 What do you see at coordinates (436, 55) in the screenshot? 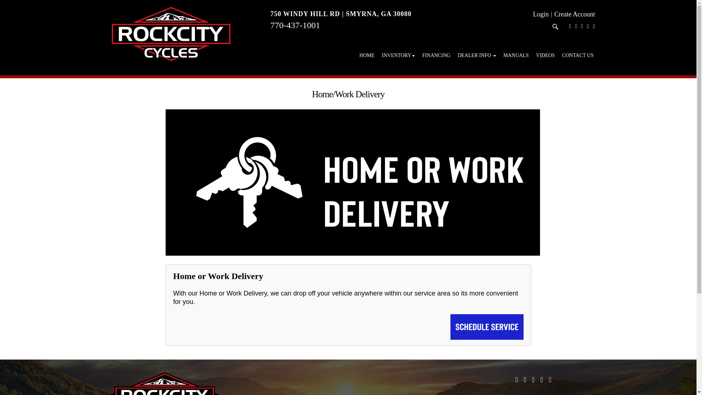
I see `FINANCING` at bounding box center [436, 55].